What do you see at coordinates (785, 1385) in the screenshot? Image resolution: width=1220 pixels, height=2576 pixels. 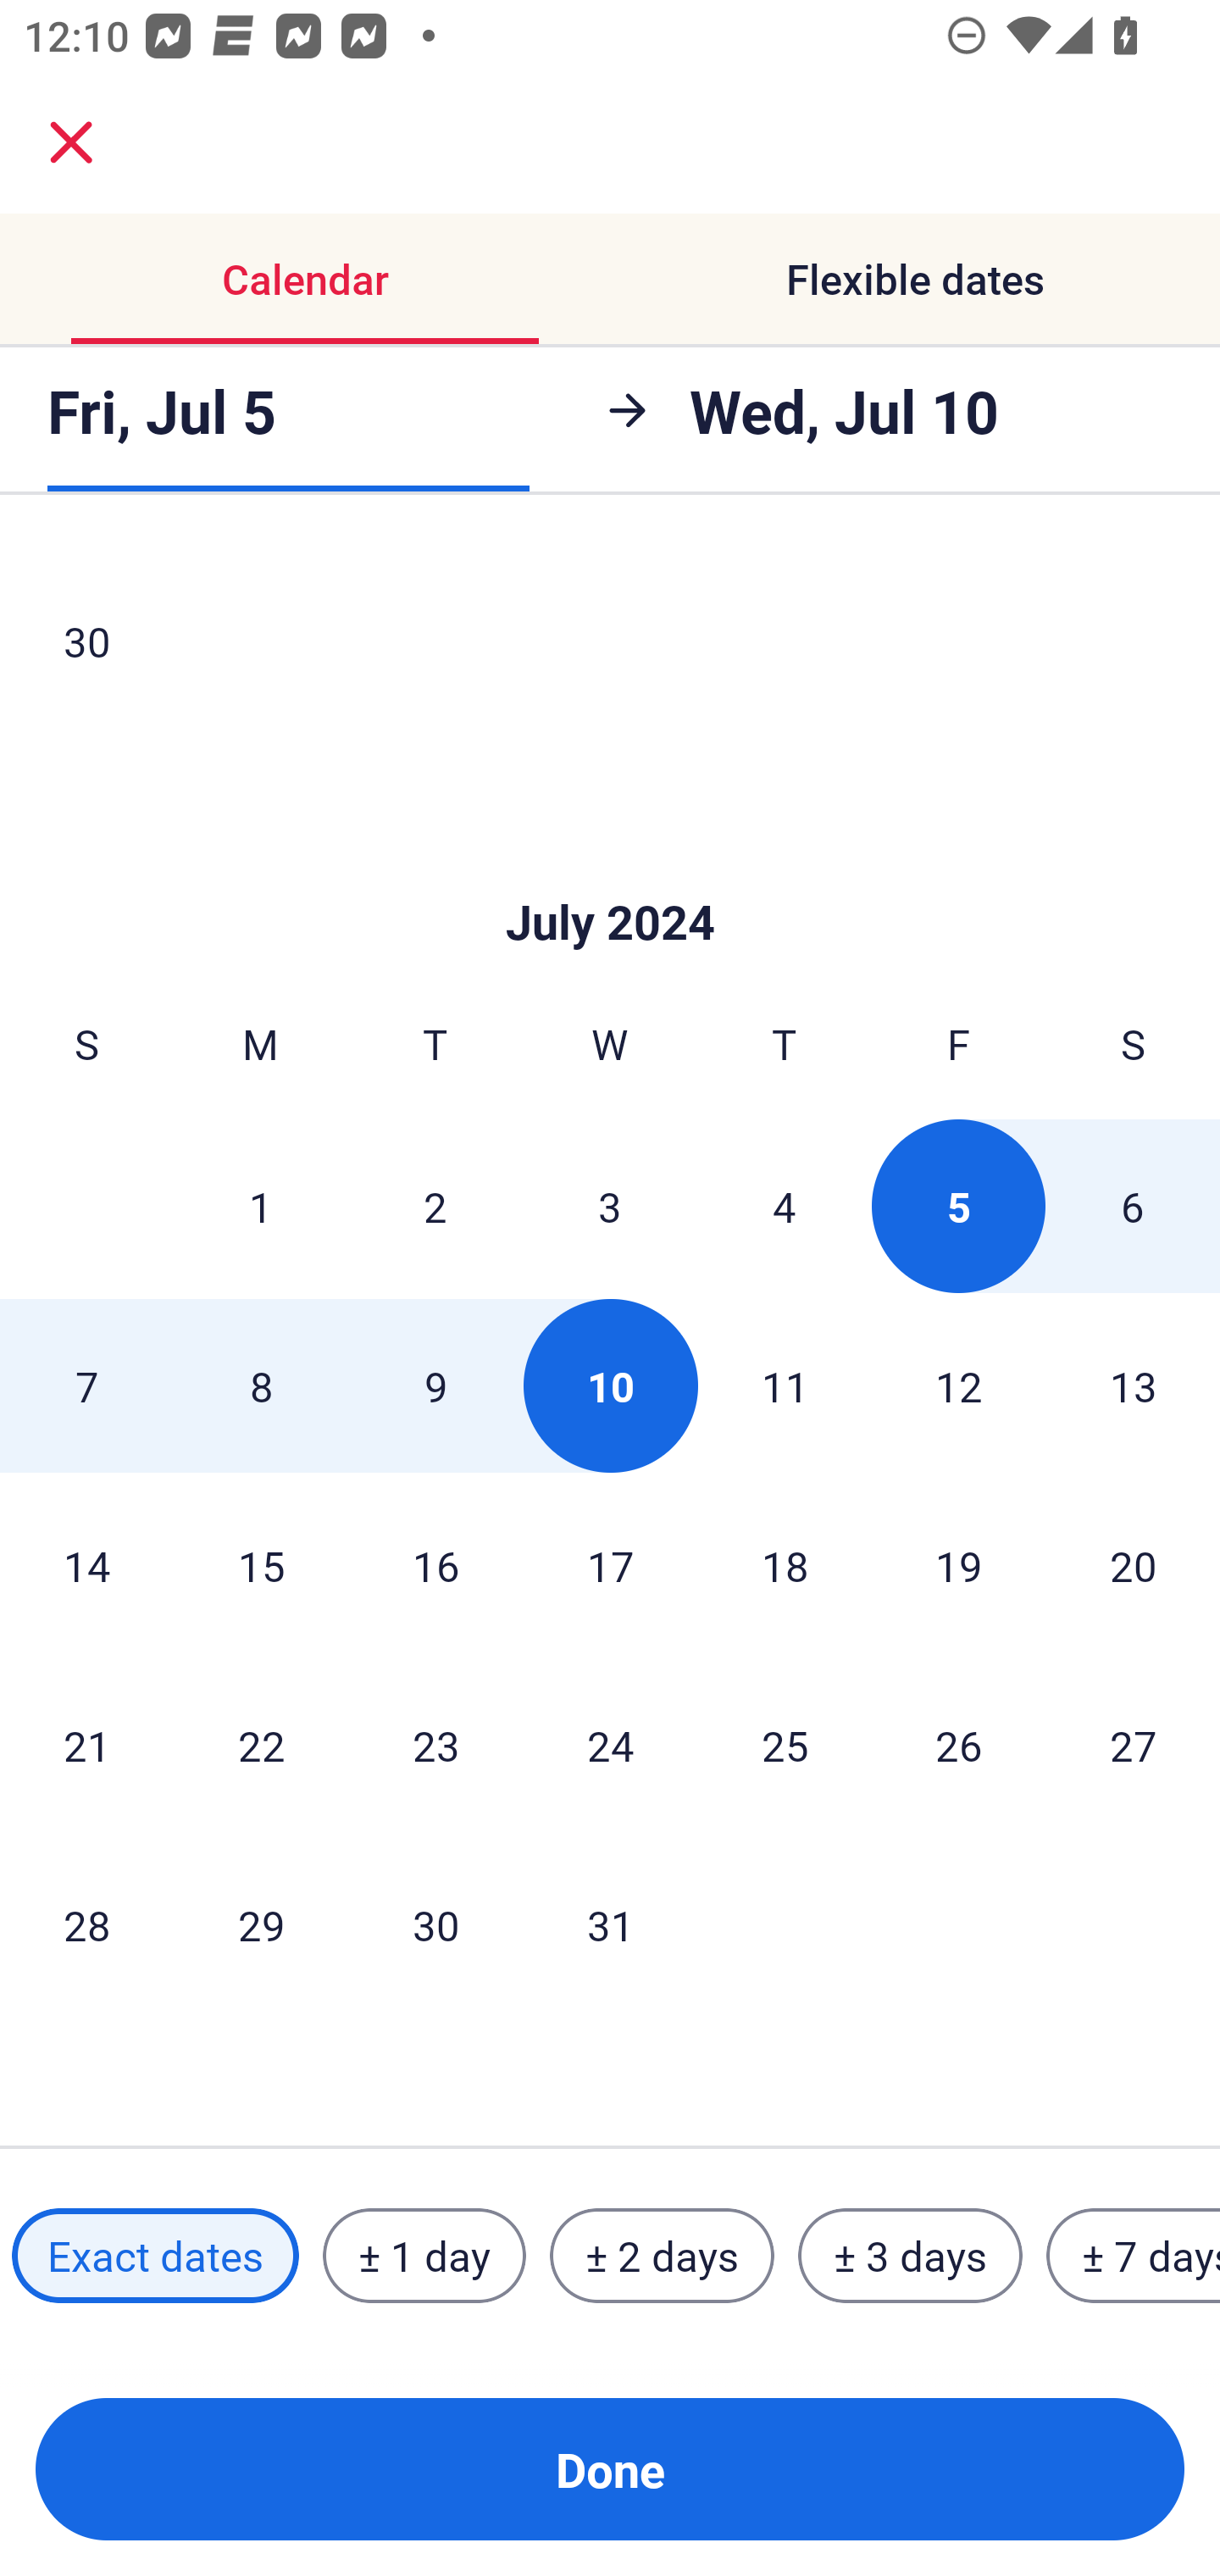 I see `11 Thursday, July 11, 2024` at bounding box center [785, 1385].